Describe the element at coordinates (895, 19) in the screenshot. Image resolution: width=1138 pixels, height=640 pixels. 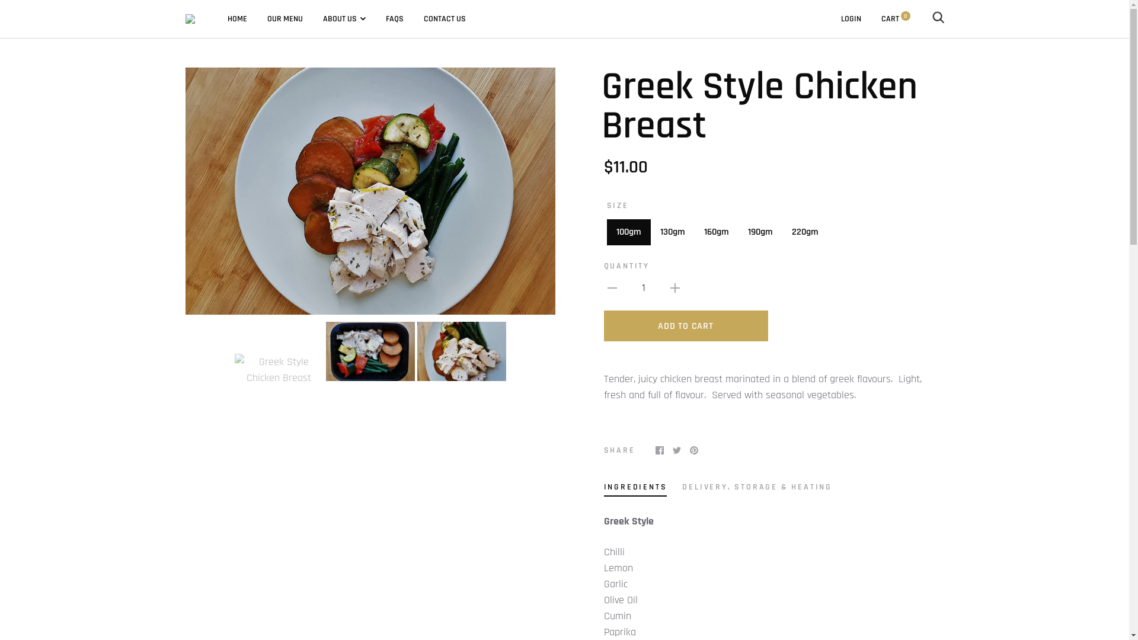
I see `CART 0` at that location.